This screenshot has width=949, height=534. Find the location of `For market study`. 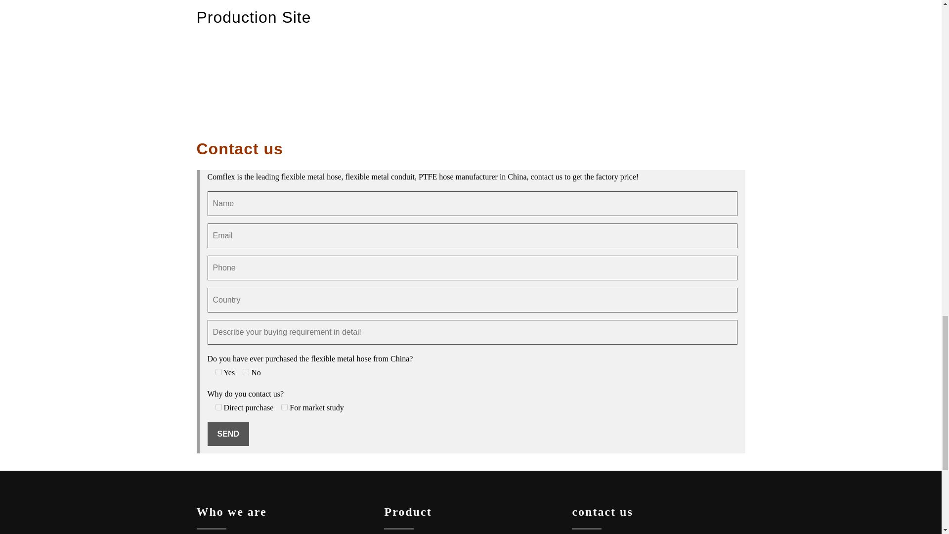

For market study is located at coordinates (284, 407).